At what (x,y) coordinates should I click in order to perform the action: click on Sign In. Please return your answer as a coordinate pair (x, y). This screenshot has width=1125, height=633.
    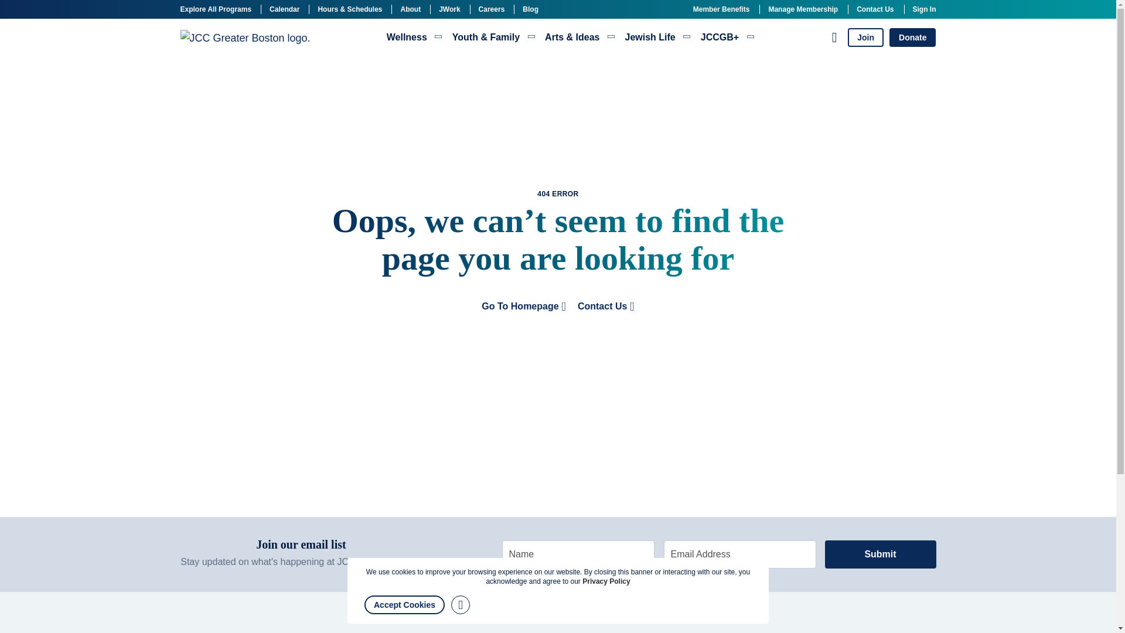
    Looking at the image, I should click on (924, 9).